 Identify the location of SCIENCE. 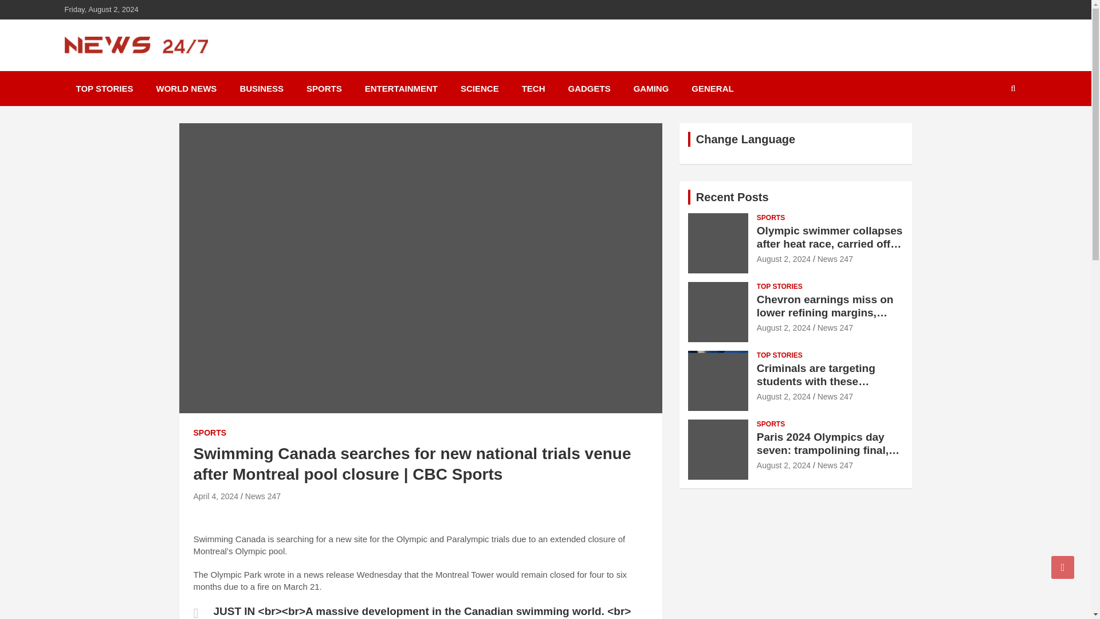
(479, 88).